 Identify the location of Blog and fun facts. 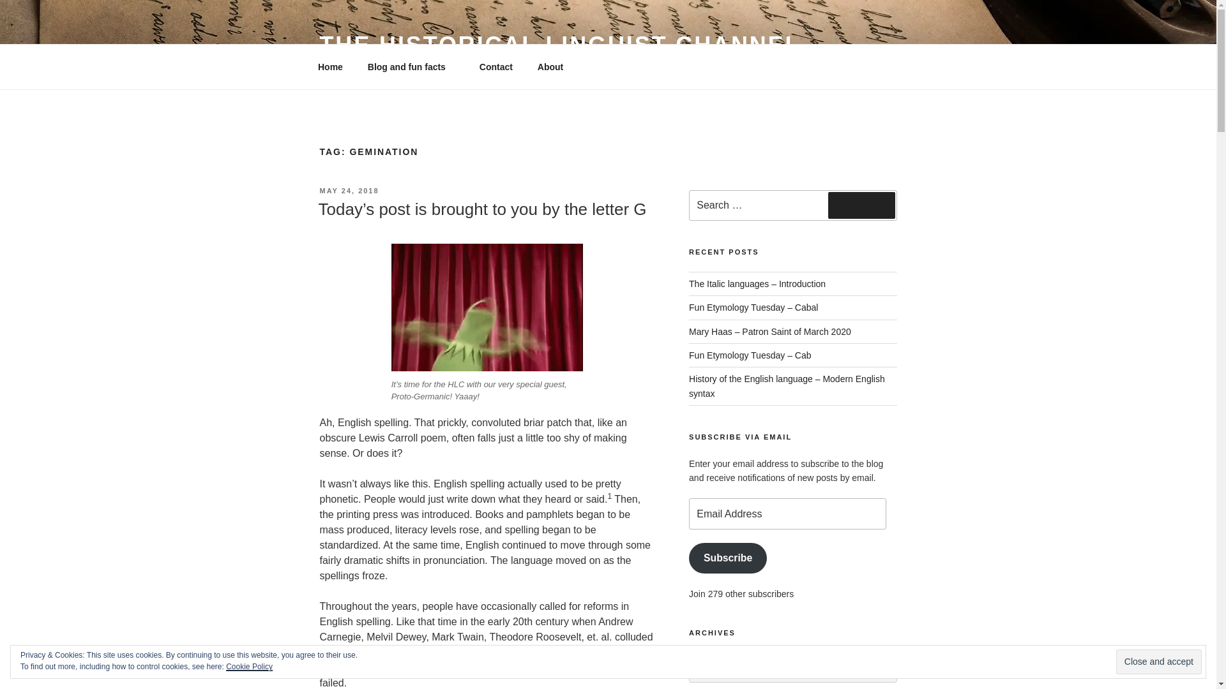
(411, 66).